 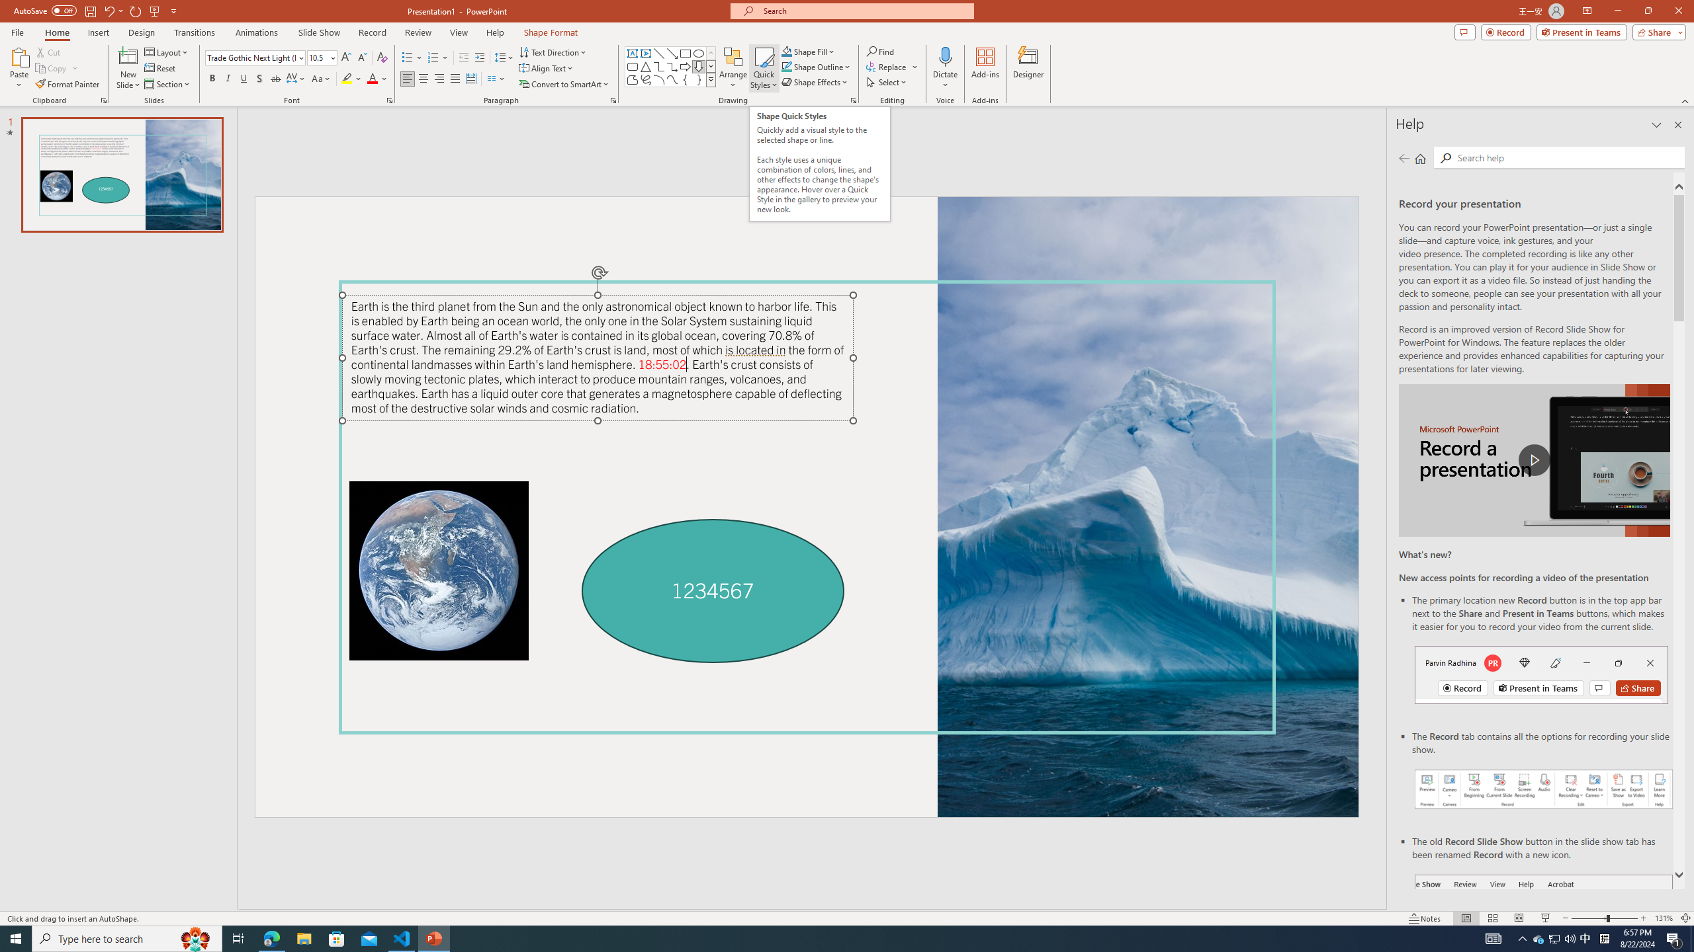 What do you see at coordinates (244, 79) in the screenshot?
I see `Underline` at bounding box center [244, 79].